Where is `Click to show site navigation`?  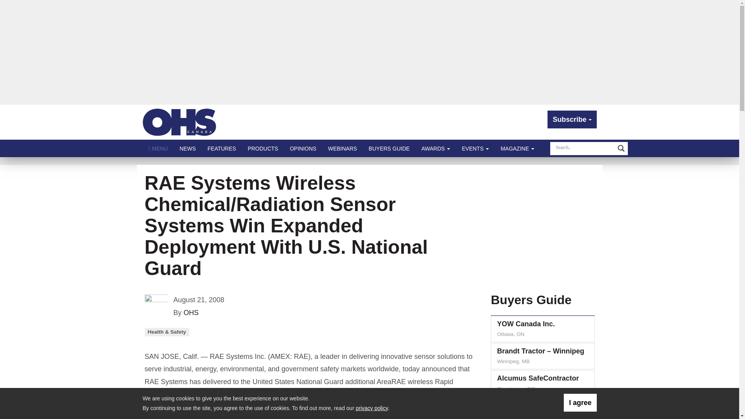
Click to show site navigation is located at coordinates (158, 148).